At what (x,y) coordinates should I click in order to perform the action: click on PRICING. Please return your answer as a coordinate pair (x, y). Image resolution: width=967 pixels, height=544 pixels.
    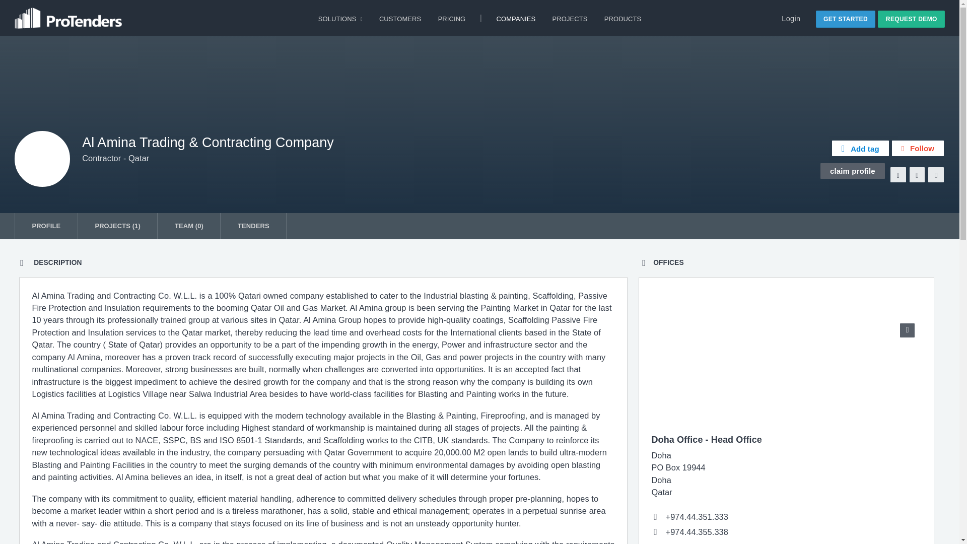
    Looking at the image, I should click on (451, 18).